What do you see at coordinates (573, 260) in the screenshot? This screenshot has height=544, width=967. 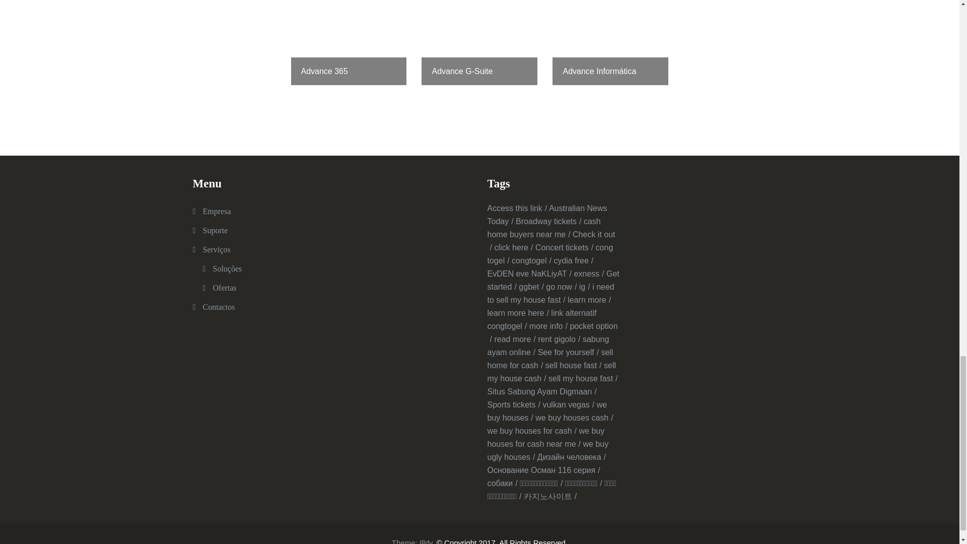 I see `cydia free` at bounding box center [573, 260].